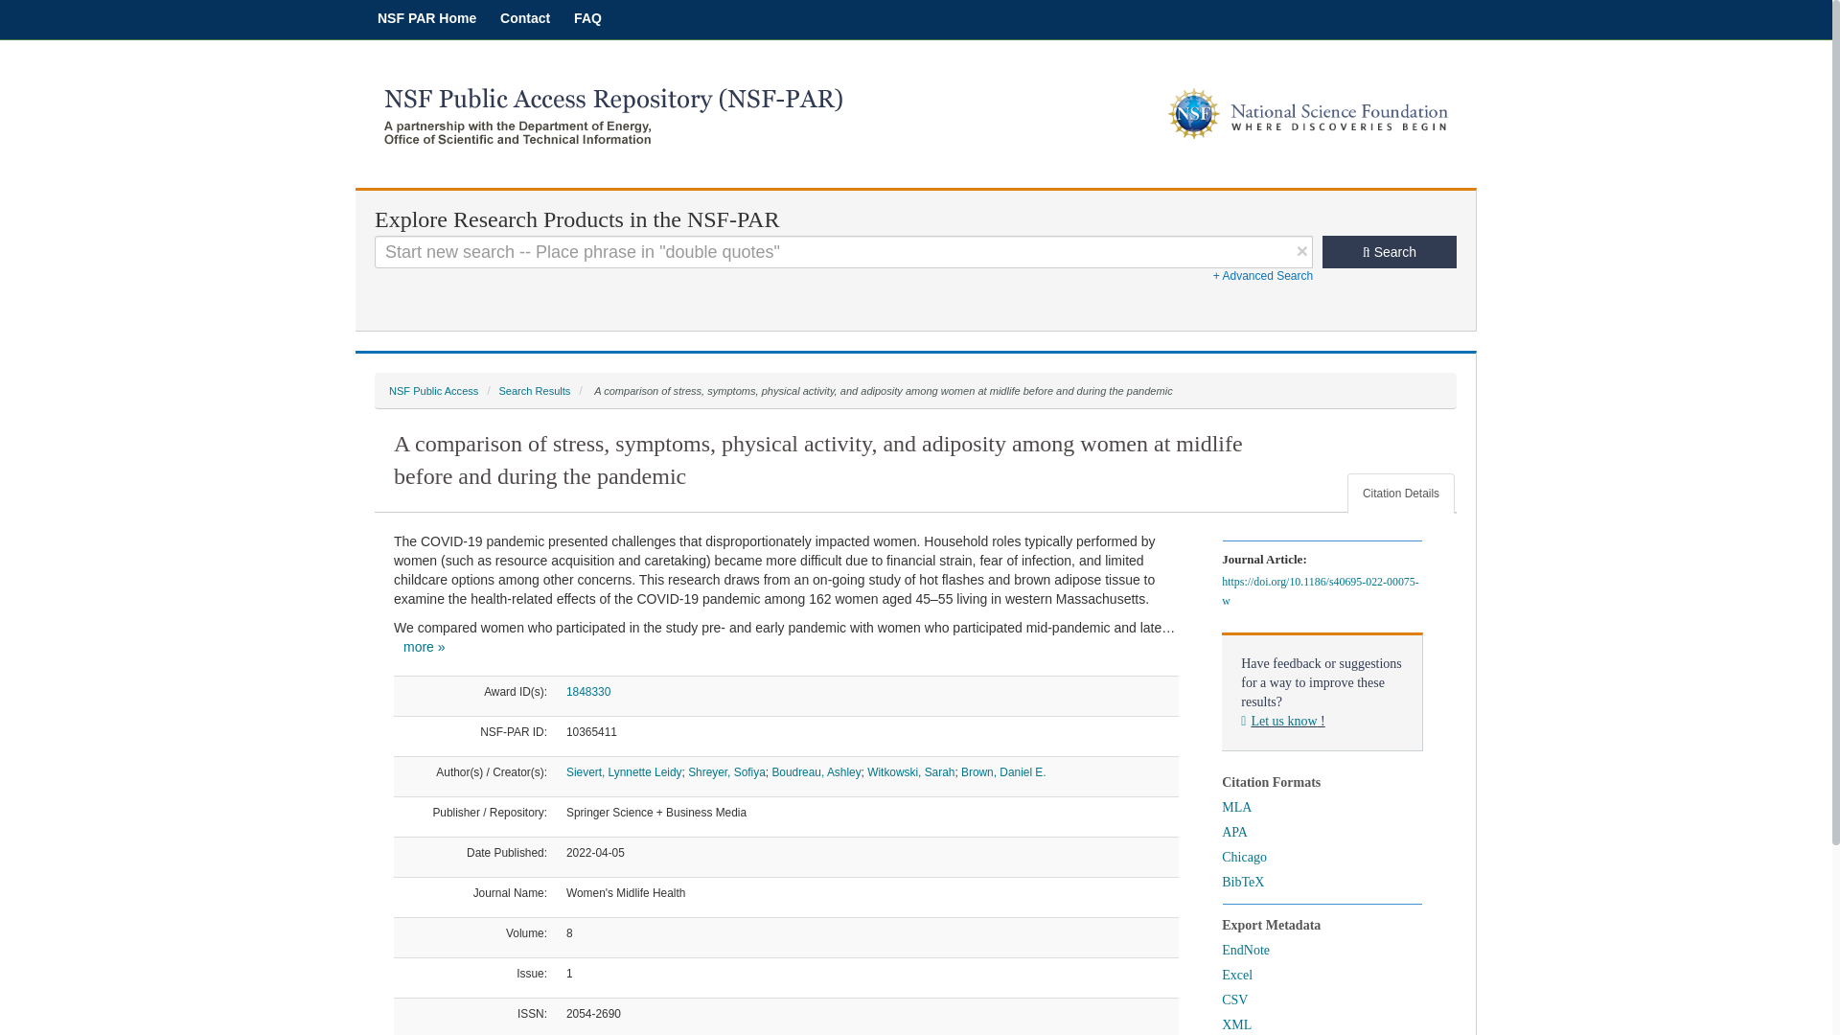 The image size is (1840, 1035). What do you see at coordinates (625, 772) in the screenshot?
I see `Sievert, Lynnette Leidy` at bounding box center [625, 772].